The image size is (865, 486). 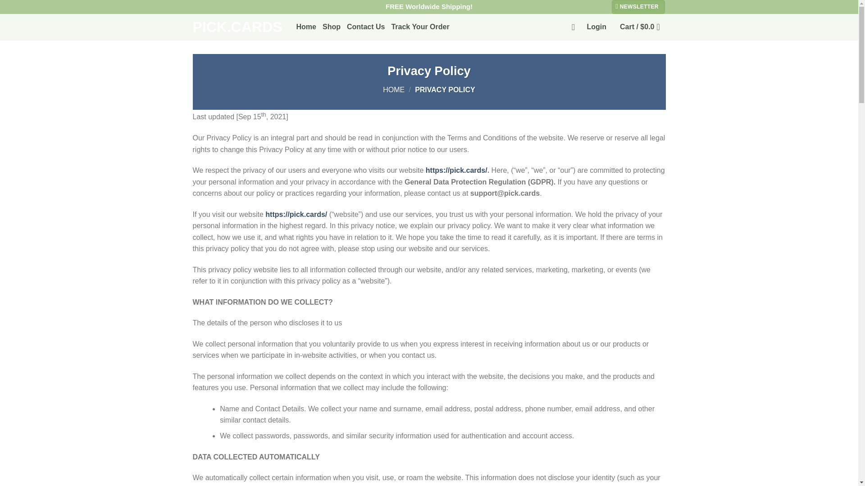 What do you see at coordinates (238, 27) in the screenshot?
I see `Pick.Cards - Pick Best Cards Against Editions Here.` at bounding box center [238, 27].